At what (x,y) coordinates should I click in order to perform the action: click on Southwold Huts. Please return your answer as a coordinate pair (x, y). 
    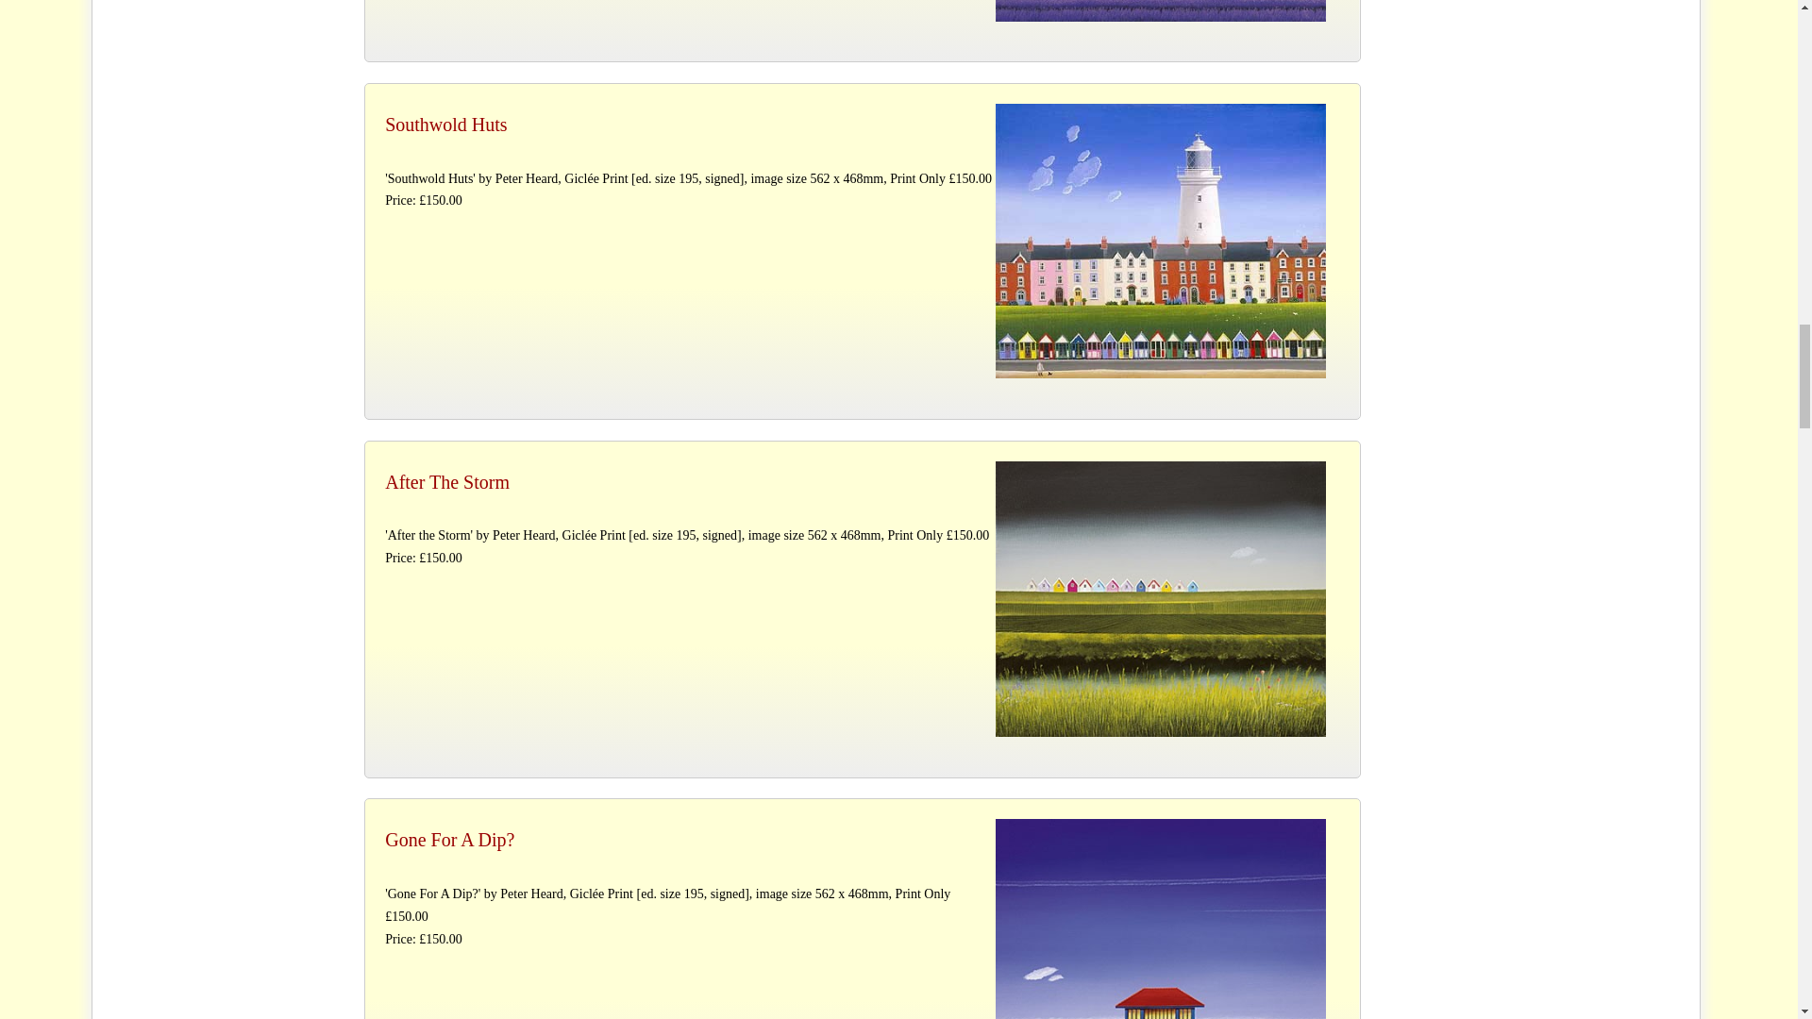
    Looking at the image, I should click on (1161, 241).